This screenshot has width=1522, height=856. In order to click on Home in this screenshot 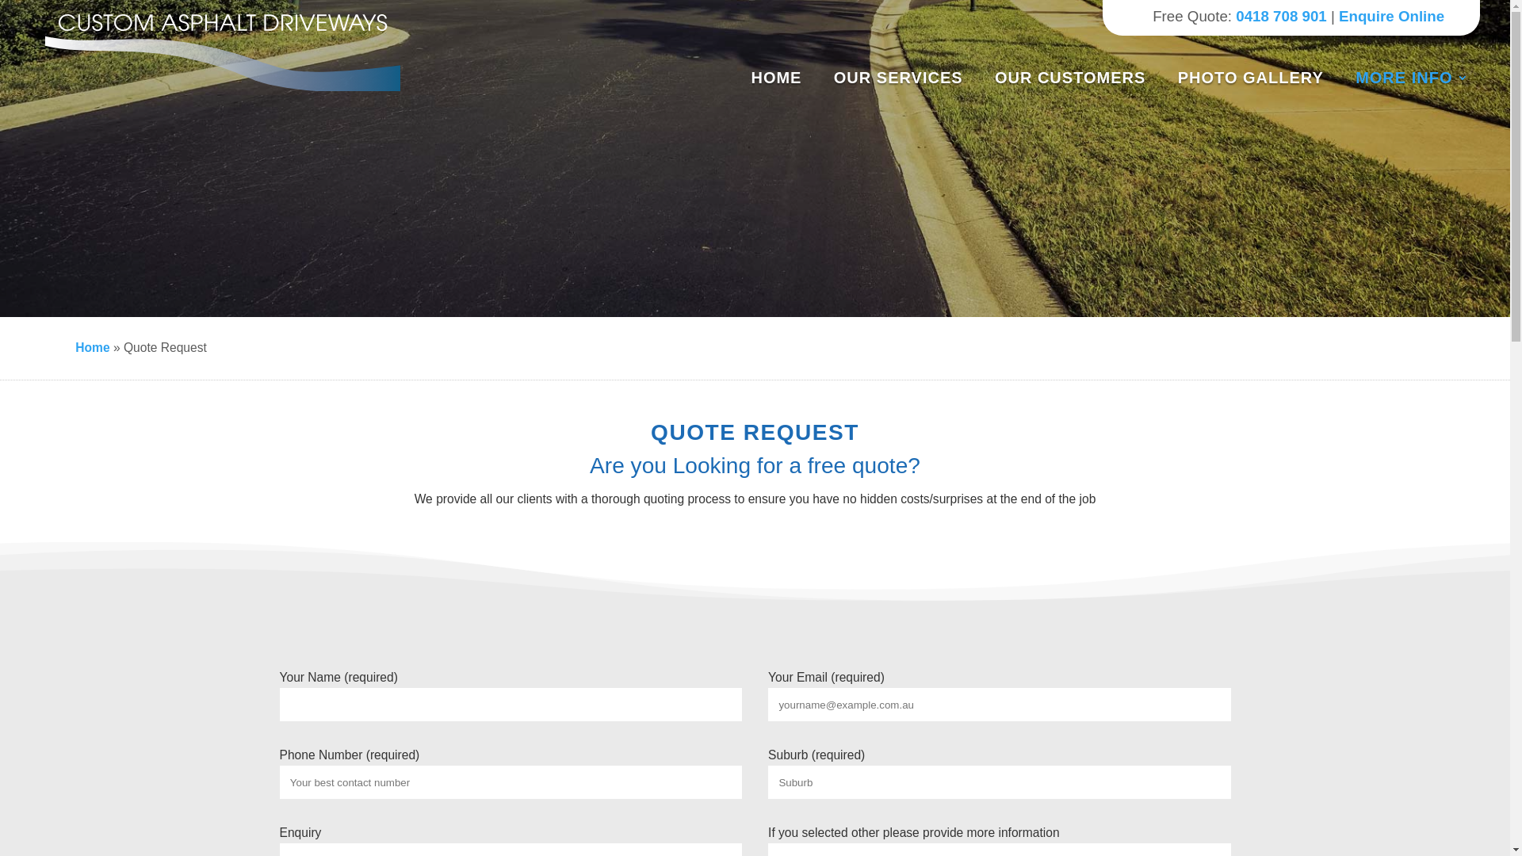, I will do `click(92, 347)`.